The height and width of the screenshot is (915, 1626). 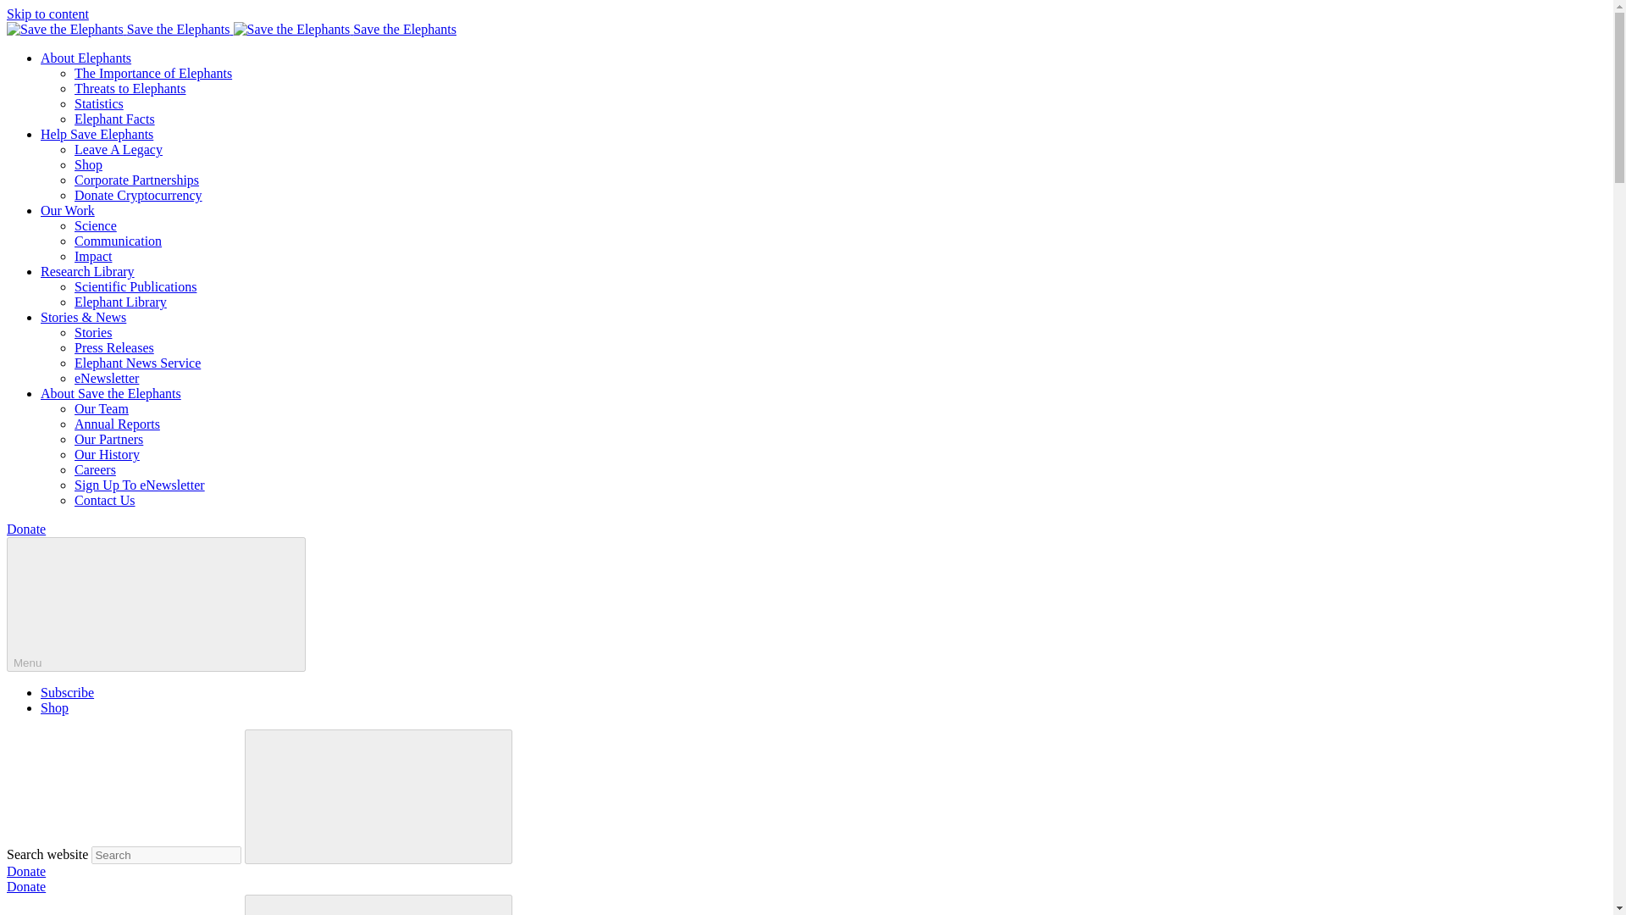 I want to click on Statistics, so click(x=98, y=103).